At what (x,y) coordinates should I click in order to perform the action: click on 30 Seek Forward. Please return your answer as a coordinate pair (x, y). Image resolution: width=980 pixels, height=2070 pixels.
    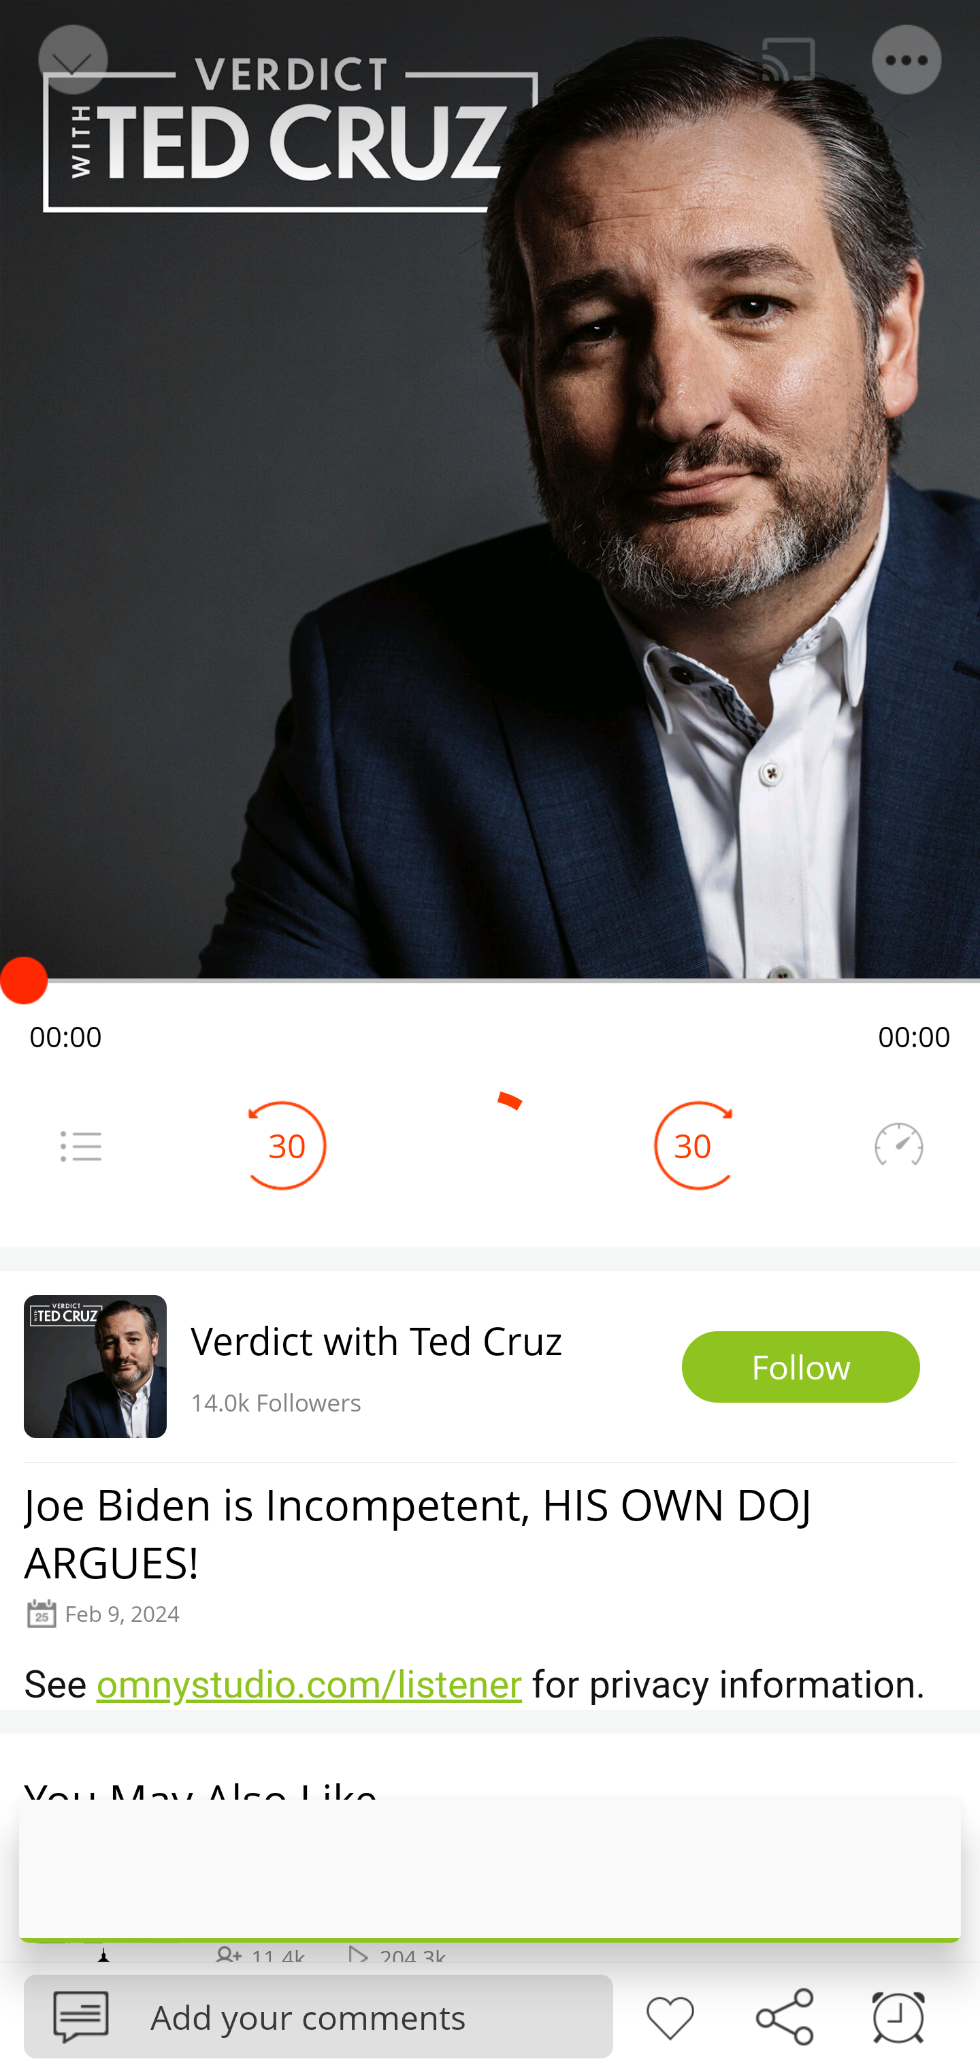
    Looking at the image, I should click on (693, 1145).